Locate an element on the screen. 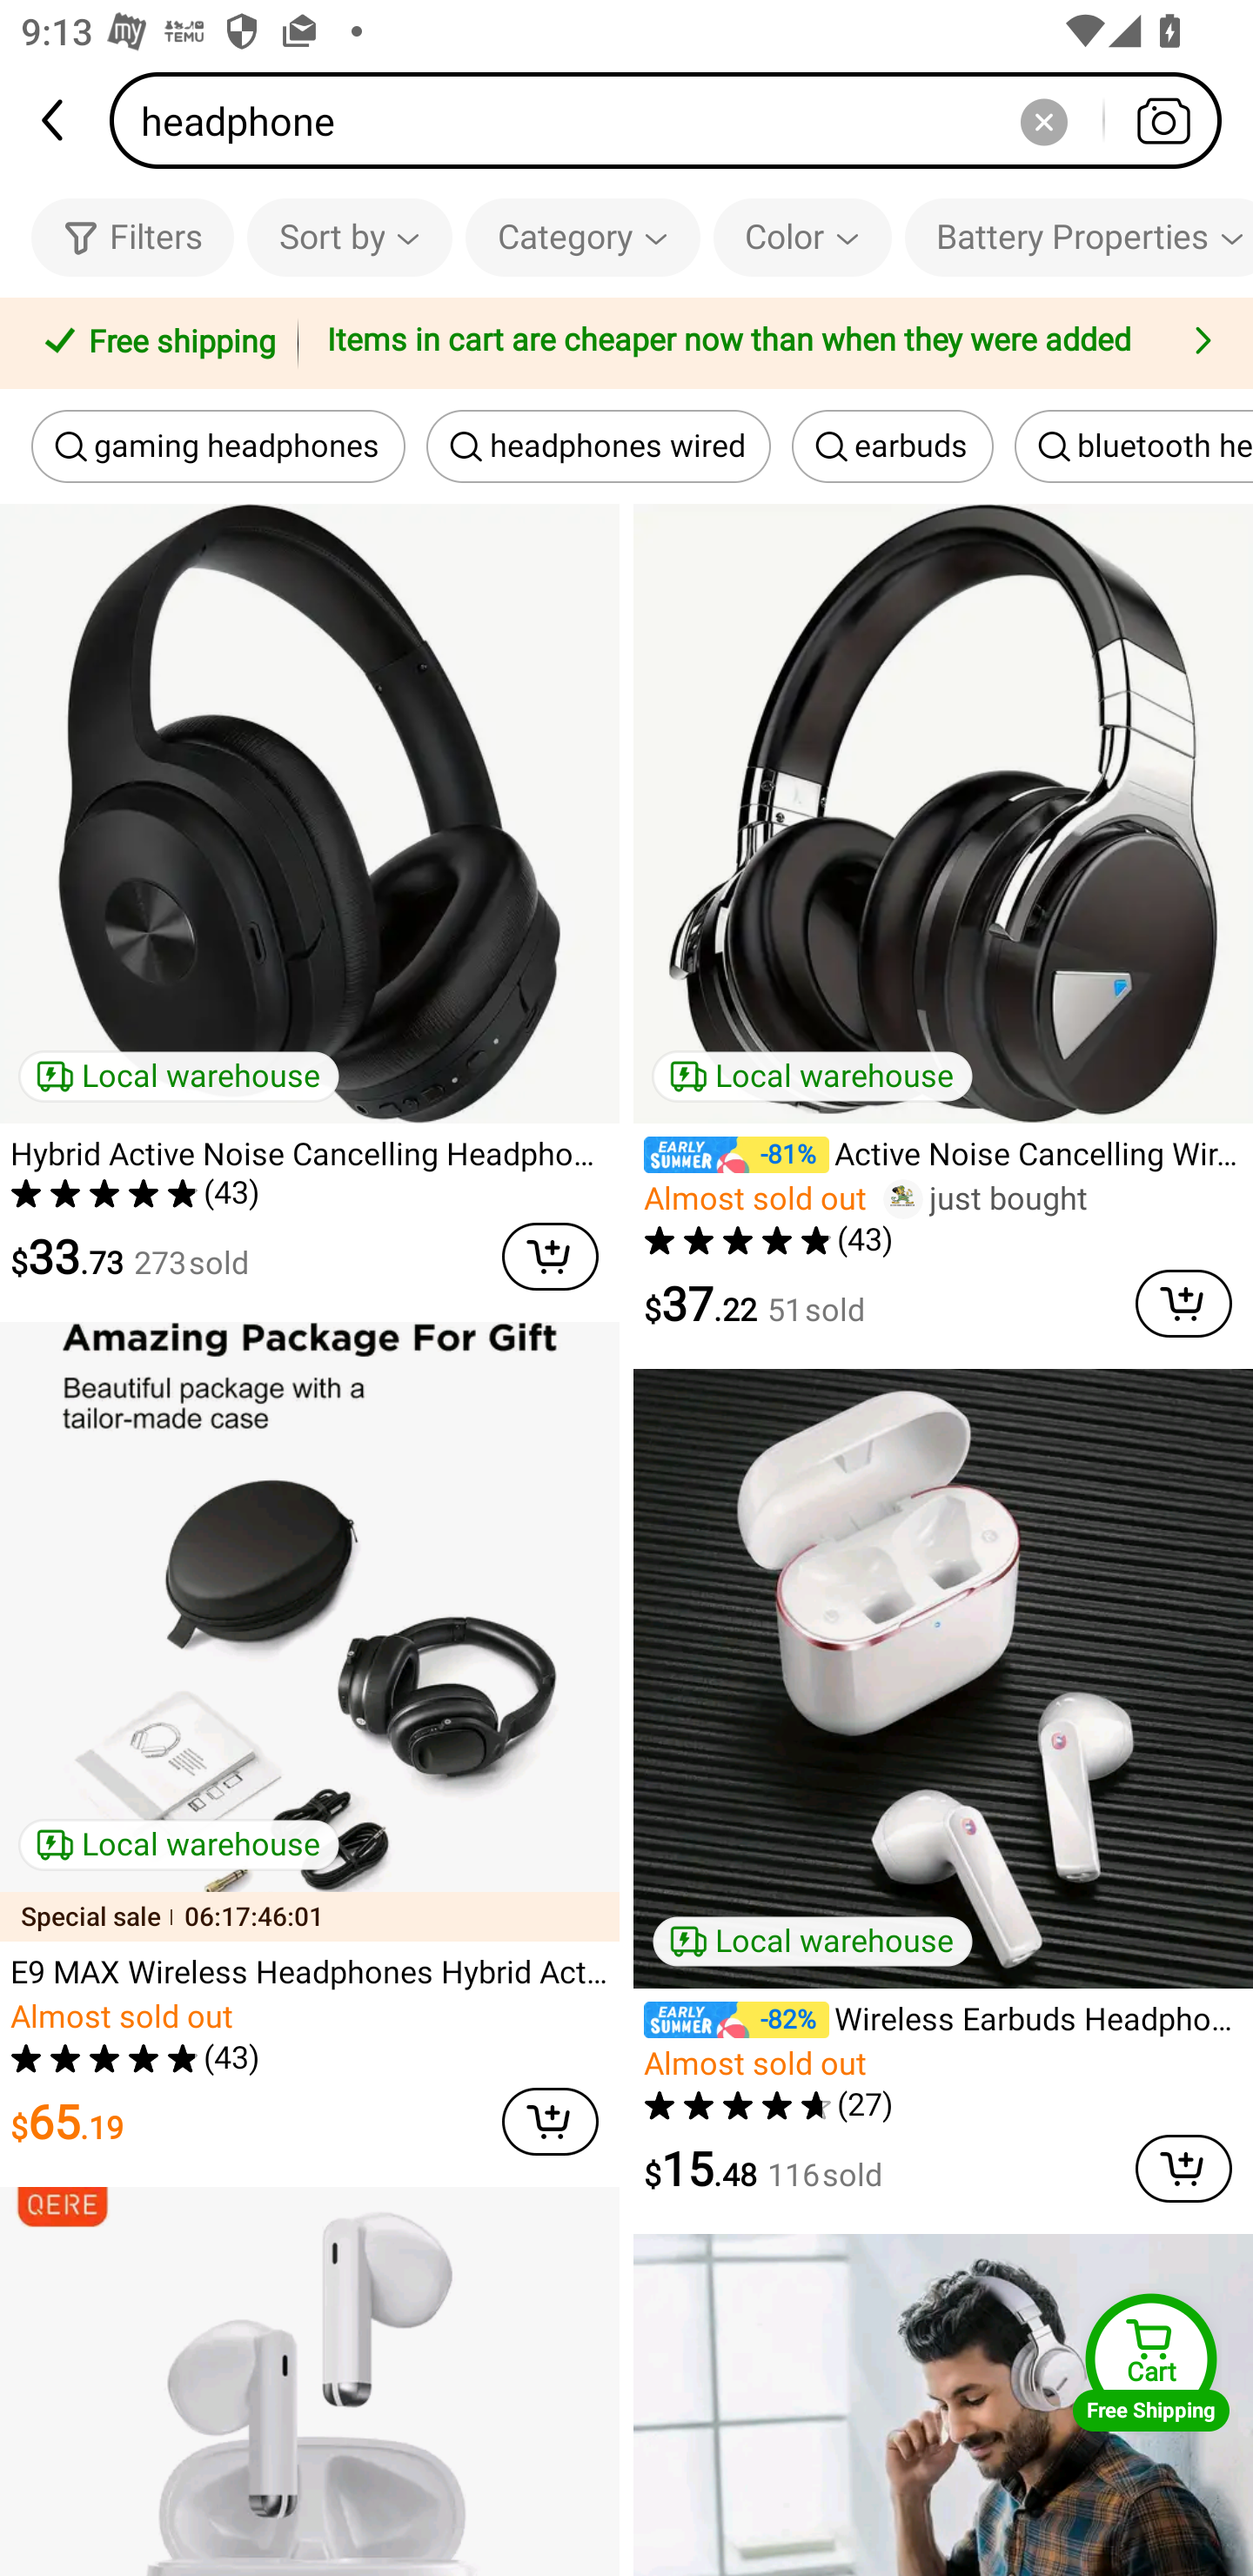  gaming headphones is located at coordinates (218, 446).